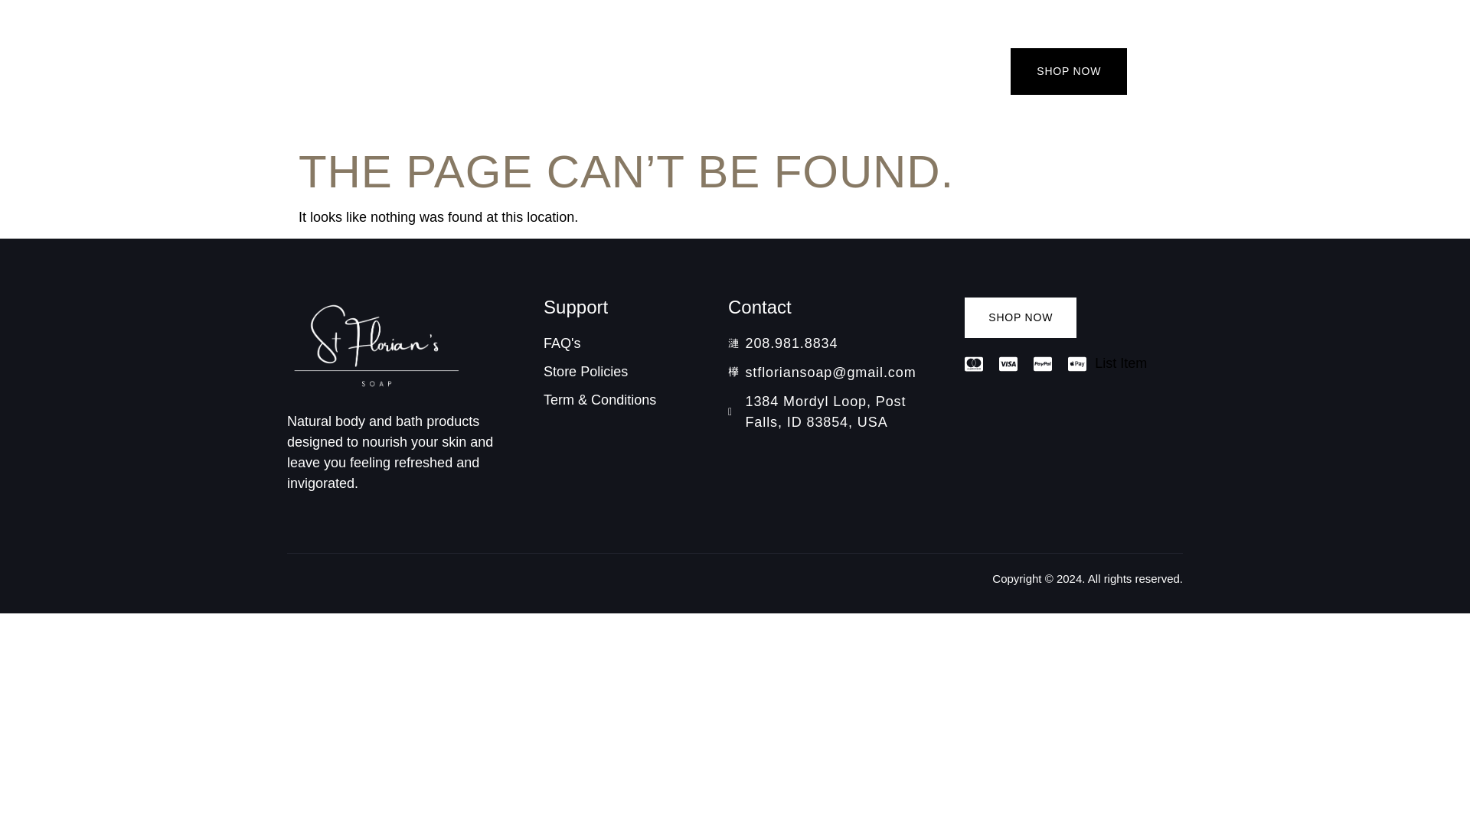  I want to click on ABOUT US, so click(283, 63).